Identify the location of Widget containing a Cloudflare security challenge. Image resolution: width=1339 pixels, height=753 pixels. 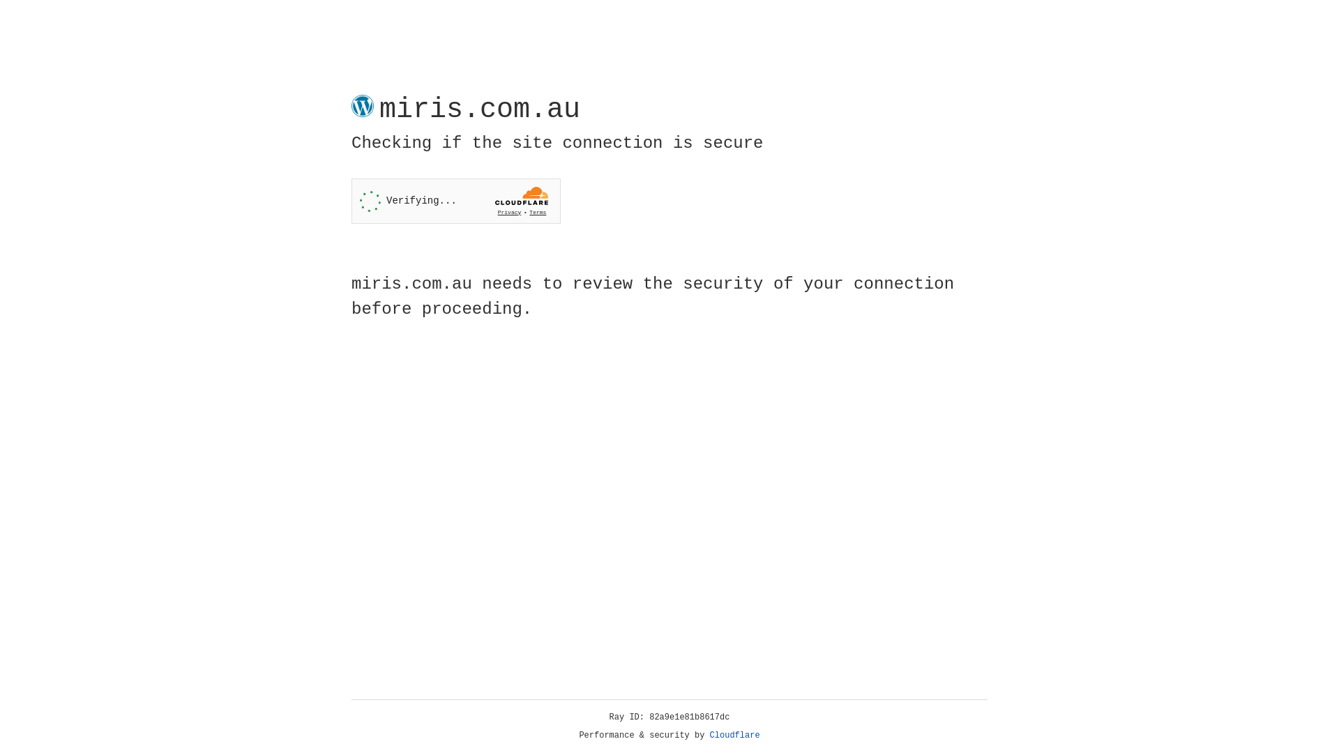
(456, 201).